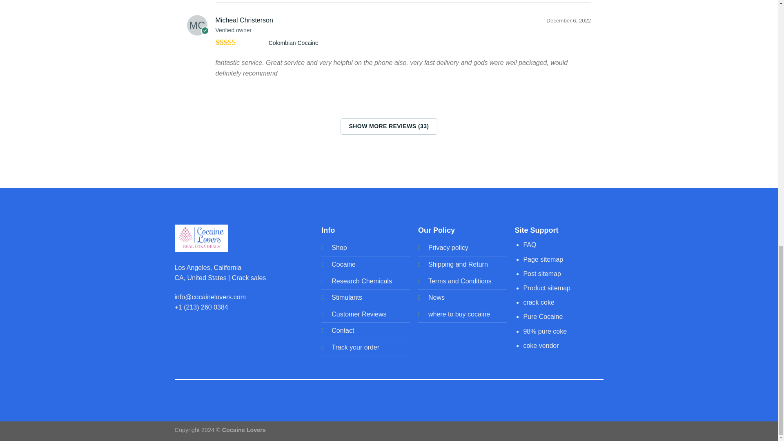  What do you see at coordinates (293, 42) in the screenshot?
I see `Colombian Cocaine` at bounding box center [293, 42].